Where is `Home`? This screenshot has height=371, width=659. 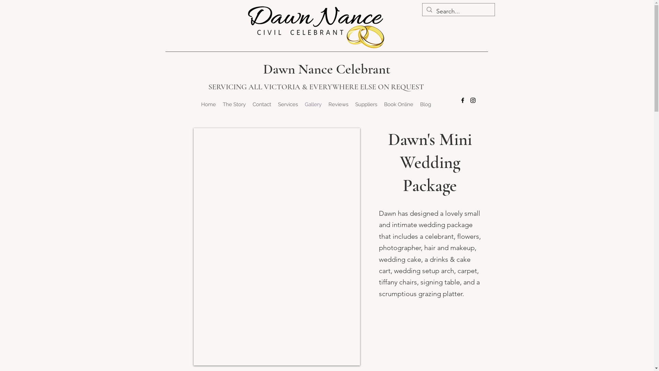
Home is located at coordinates (209, 104).